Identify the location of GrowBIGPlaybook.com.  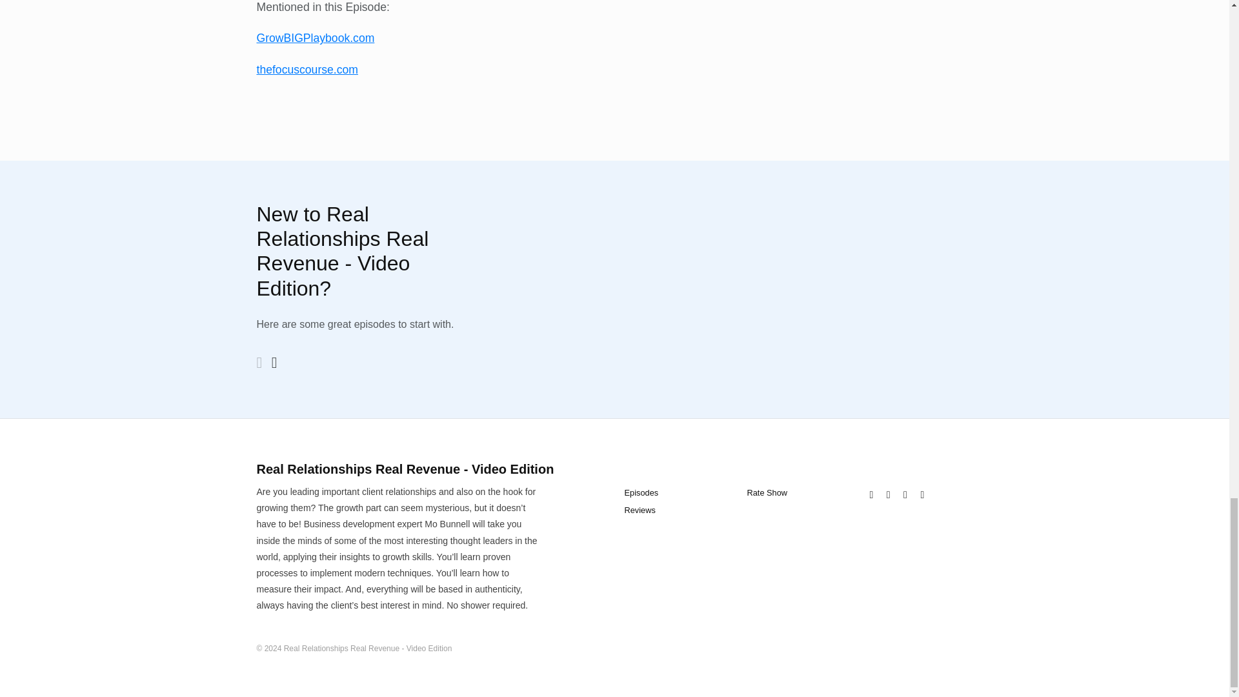
(316, 37).